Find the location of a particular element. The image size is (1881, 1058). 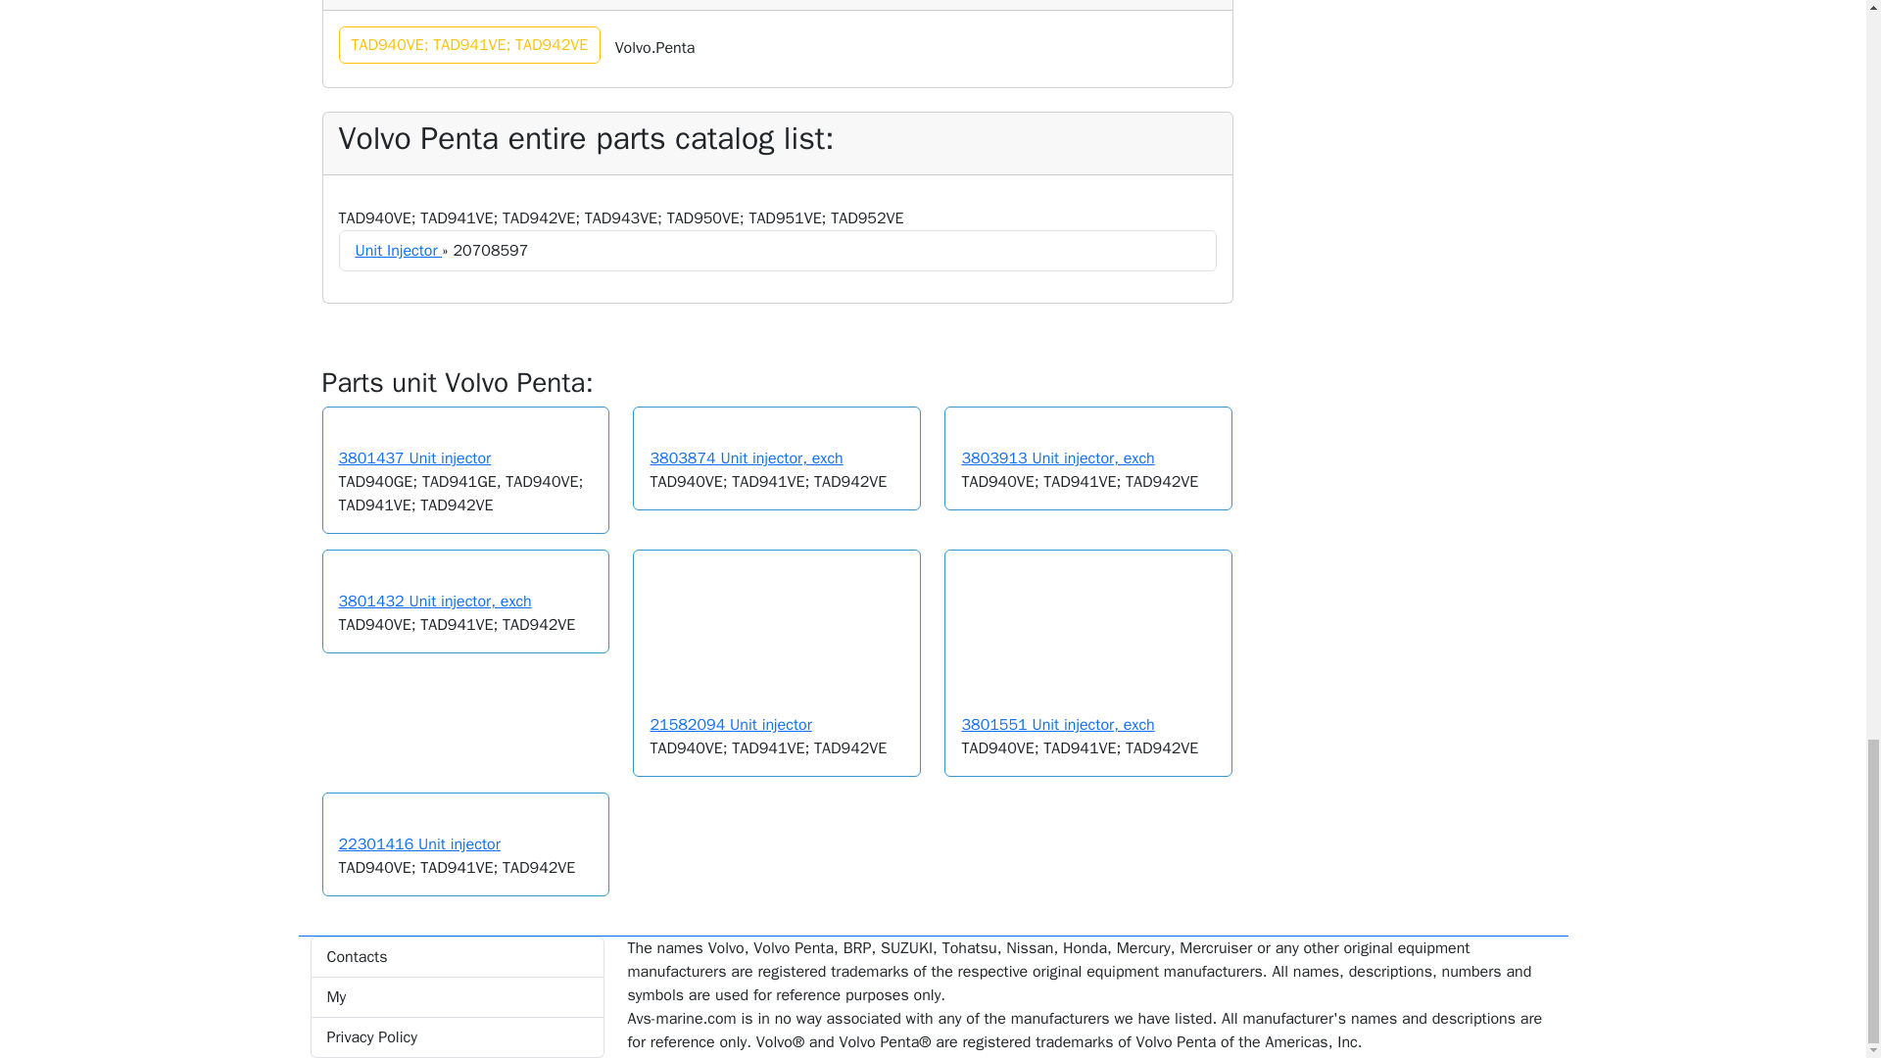

3803874 Unit injector, exch is located at coordinates (746, 458).